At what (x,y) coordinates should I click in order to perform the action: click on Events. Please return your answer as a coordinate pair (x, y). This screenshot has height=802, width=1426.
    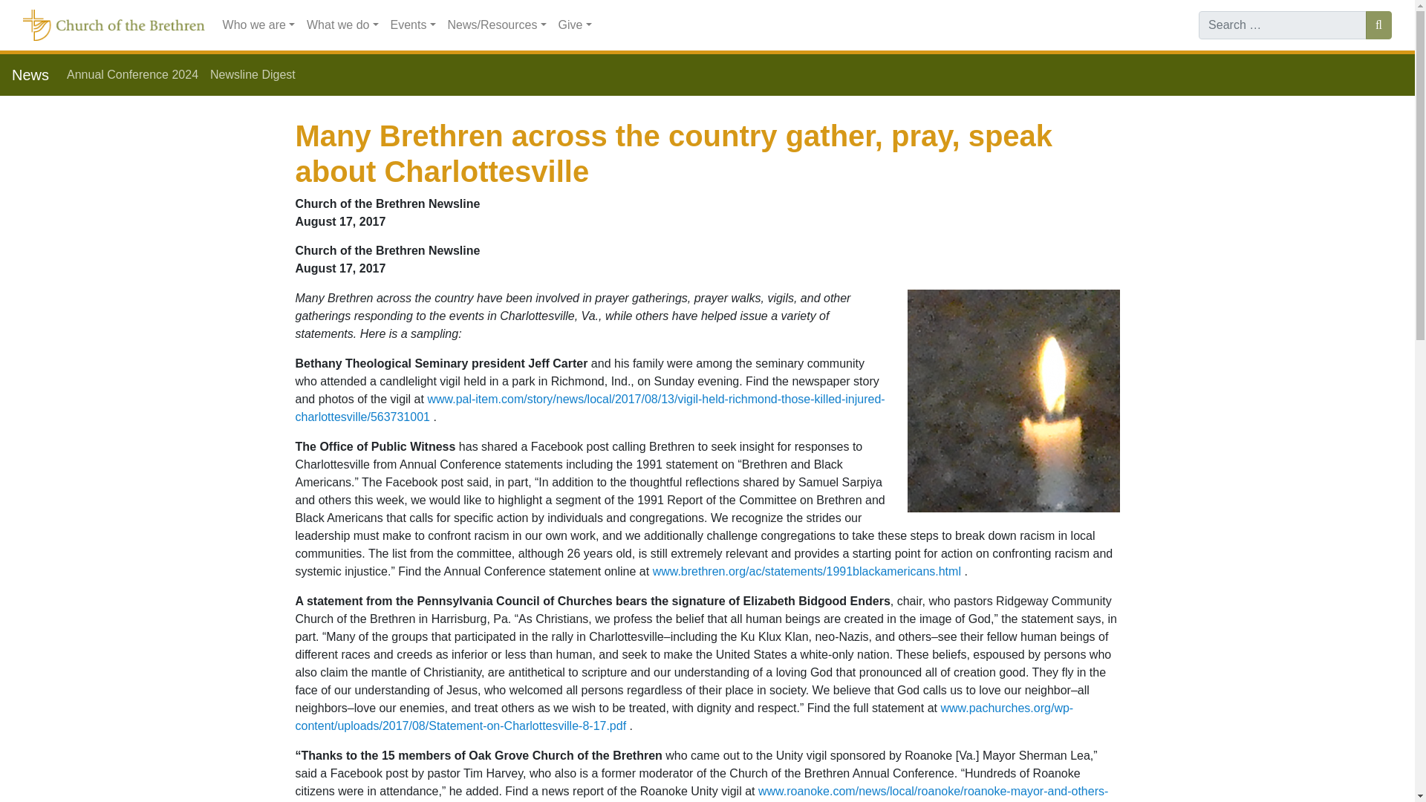
    Looking at the image, I should click on (413, 25).